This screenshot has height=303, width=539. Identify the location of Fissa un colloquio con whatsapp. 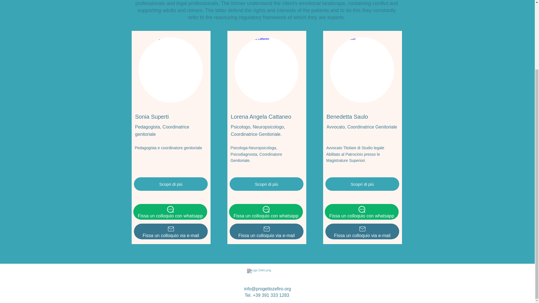
(362, 212).